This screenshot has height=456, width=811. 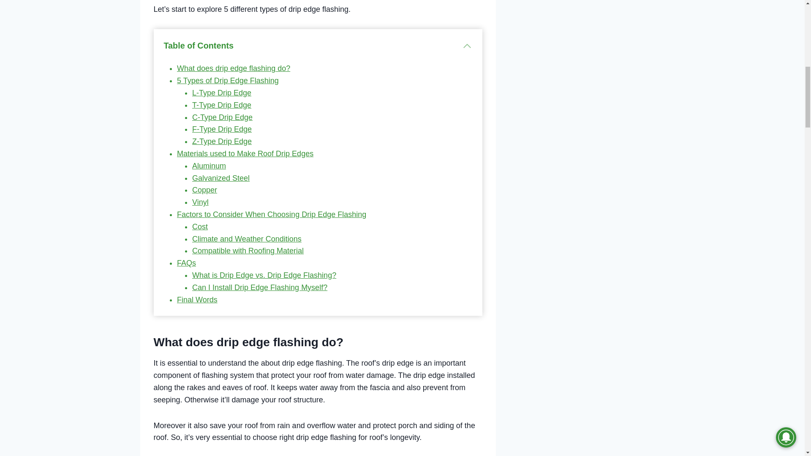 What do you see at coordinates (233, 68) in the screenshot?
I see `What does drip edge flashing do?` at bounding box center [233, 68].